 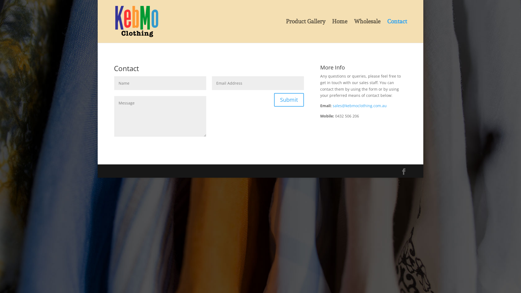 I want to click on sales@kebmoclothing.com.au, so click(x=360, y=106).